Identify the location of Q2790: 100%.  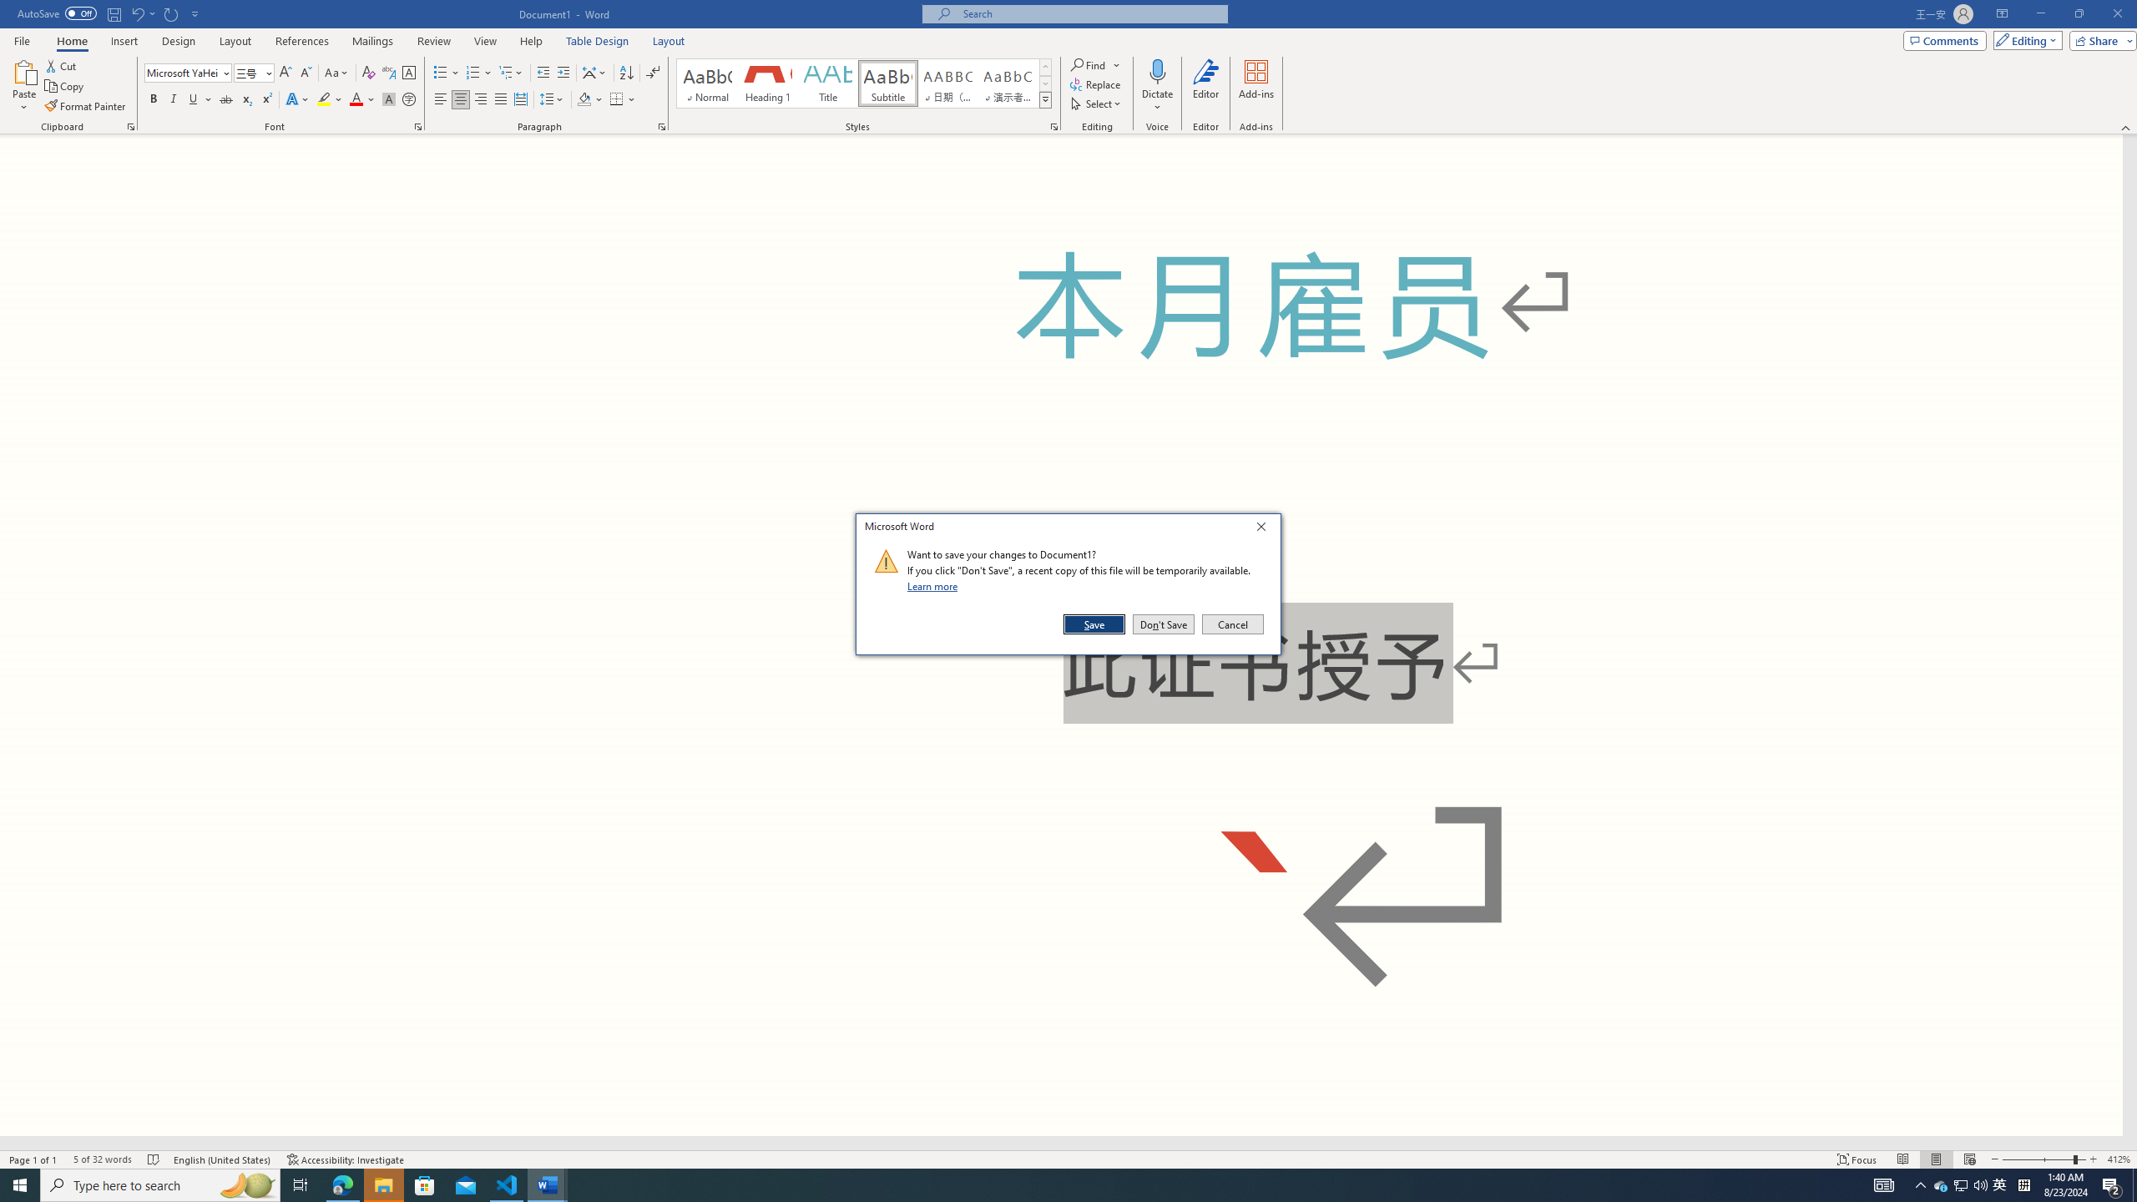
(1159, 101).